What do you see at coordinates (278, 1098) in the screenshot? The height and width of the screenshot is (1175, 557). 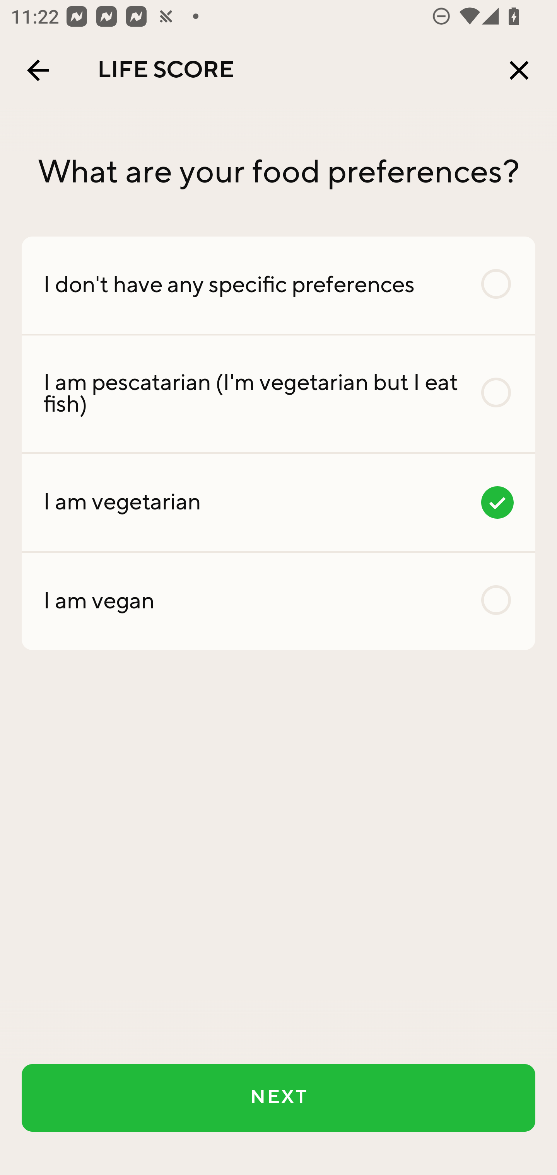 I see `NEXT` at bounding box center [278, 1098].